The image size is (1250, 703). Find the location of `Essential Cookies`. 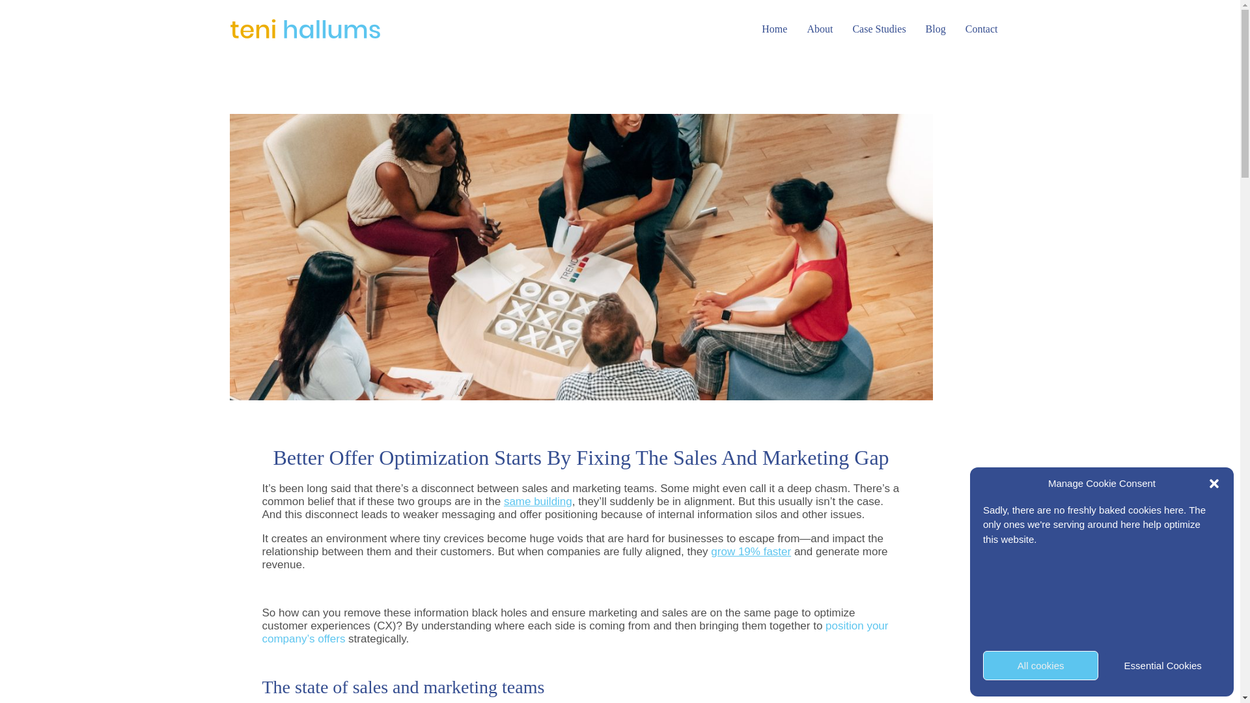

Essential Cookies is located at coordinates (1163, 665).